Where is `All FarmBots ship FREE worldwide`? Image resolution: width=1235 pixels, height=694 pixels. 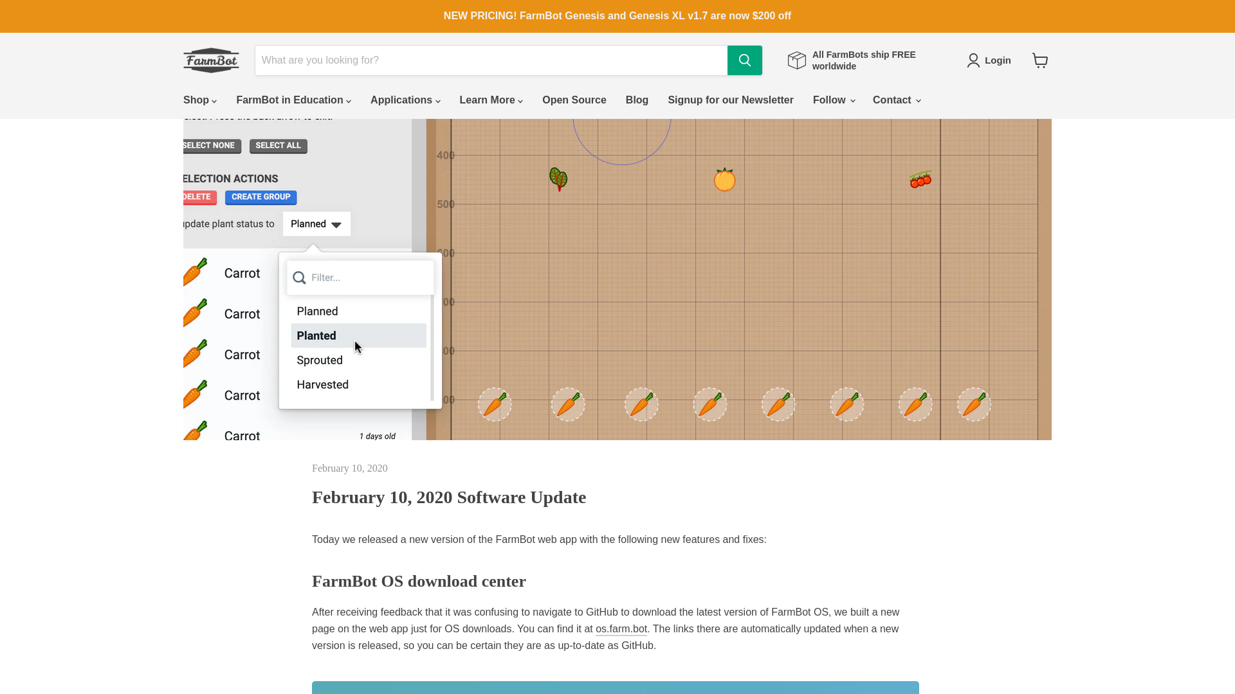
All FarmBots ship FREE worldwide is located at coordinates (864, 60).